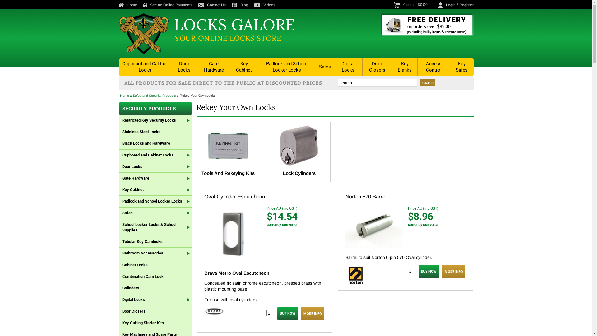 This screenshot has width=597, height=336. I want to click on BUY NOW, so click(429, 271).